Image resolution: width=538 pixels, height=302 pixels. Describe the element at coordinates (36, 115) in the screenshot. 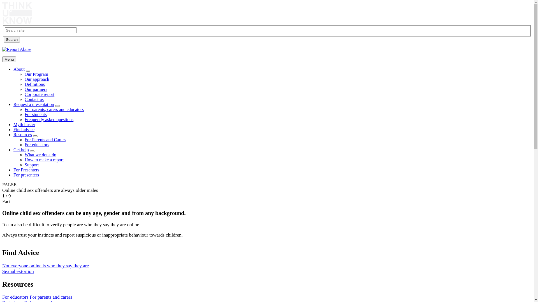

I see `For students` at that location.